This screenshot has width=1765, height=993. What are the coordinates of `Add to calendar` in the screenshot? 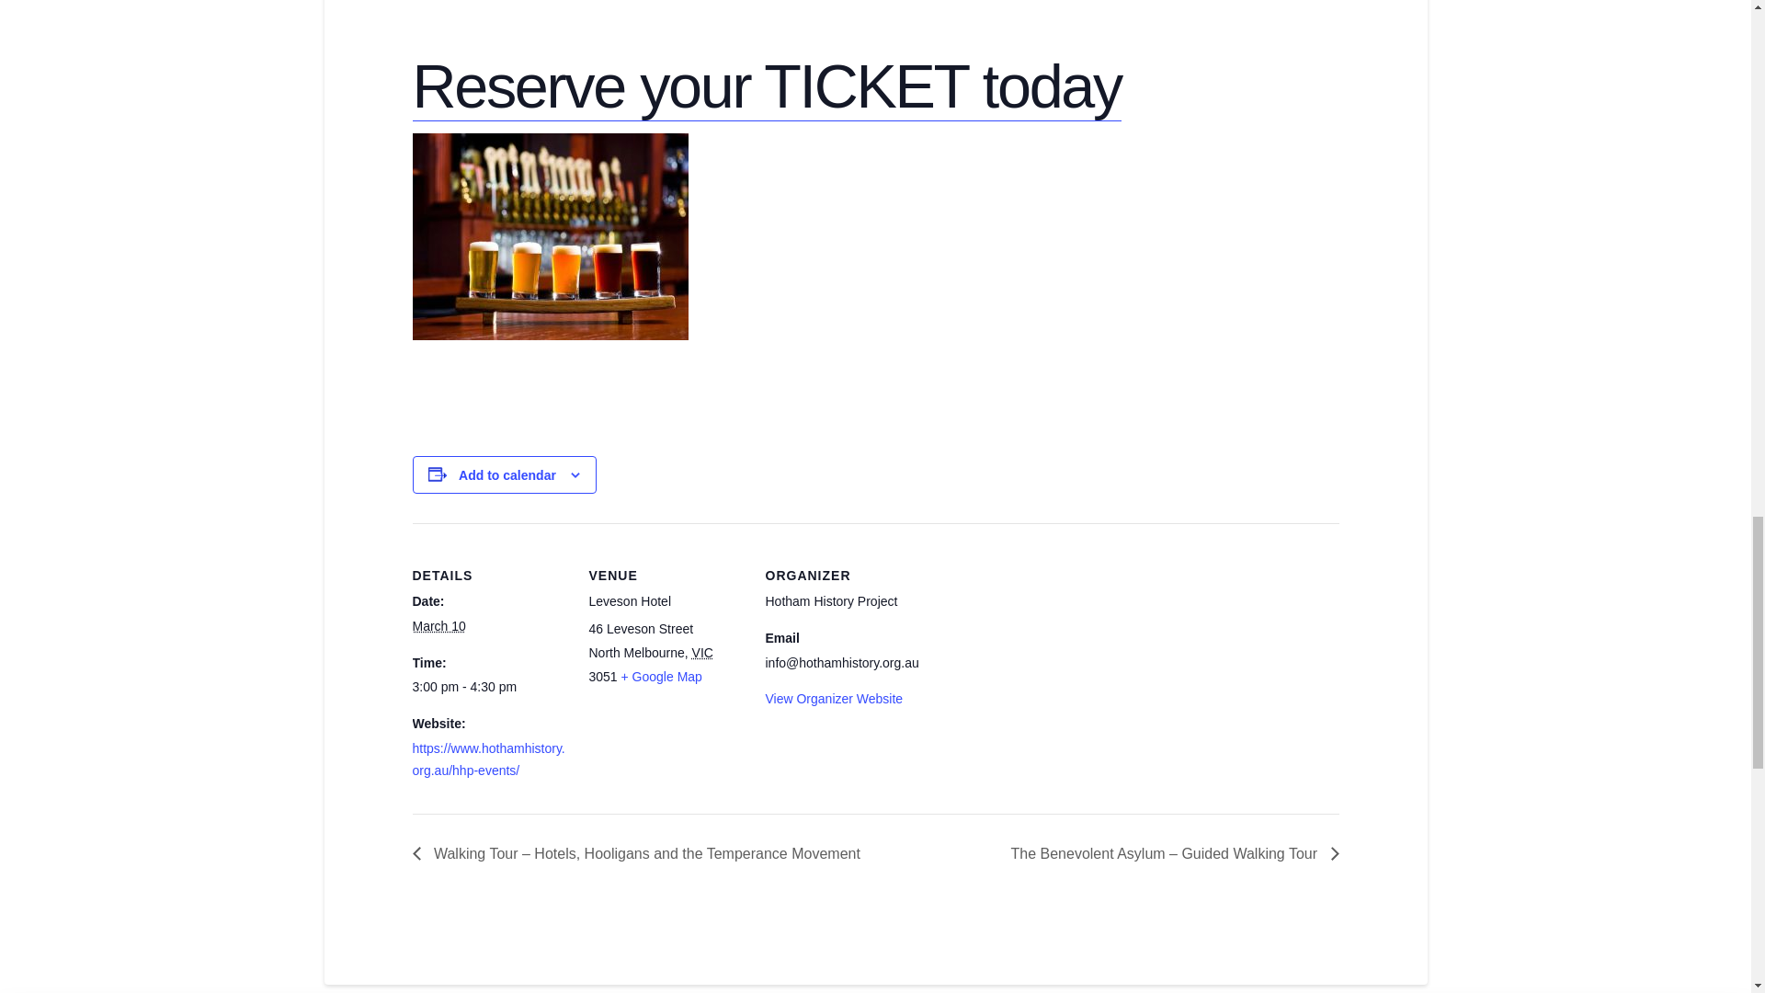 It's located at (507, 474).